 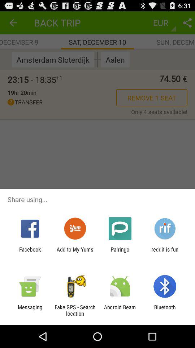 I want to click on launch icon to the right of palringo icon, so click(x=165, y=252).